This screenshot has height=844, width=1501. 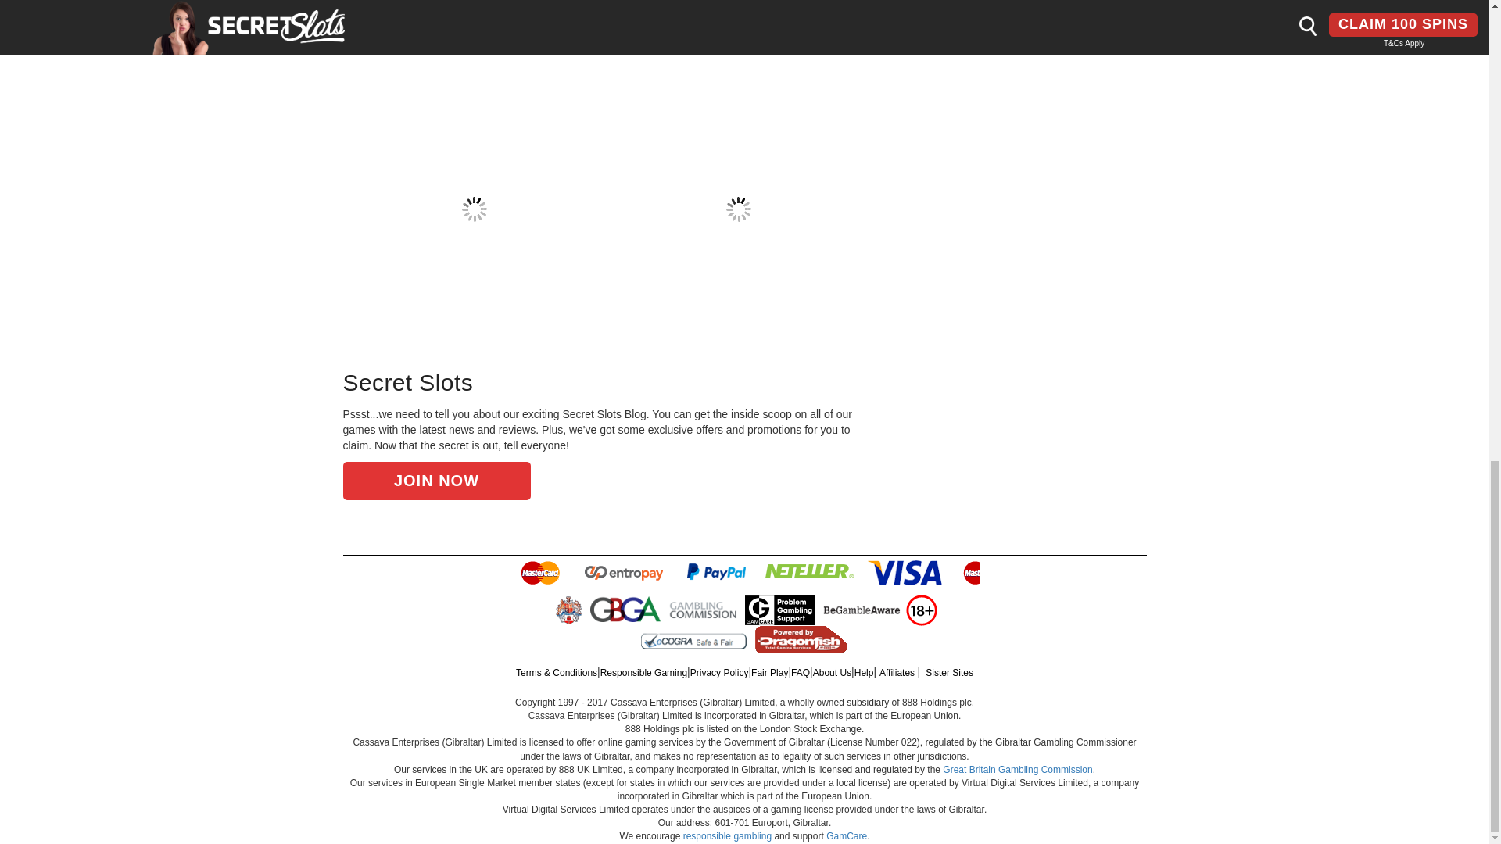 I want to click on Goverment of Gibraltar, so click(x=568, y=610).